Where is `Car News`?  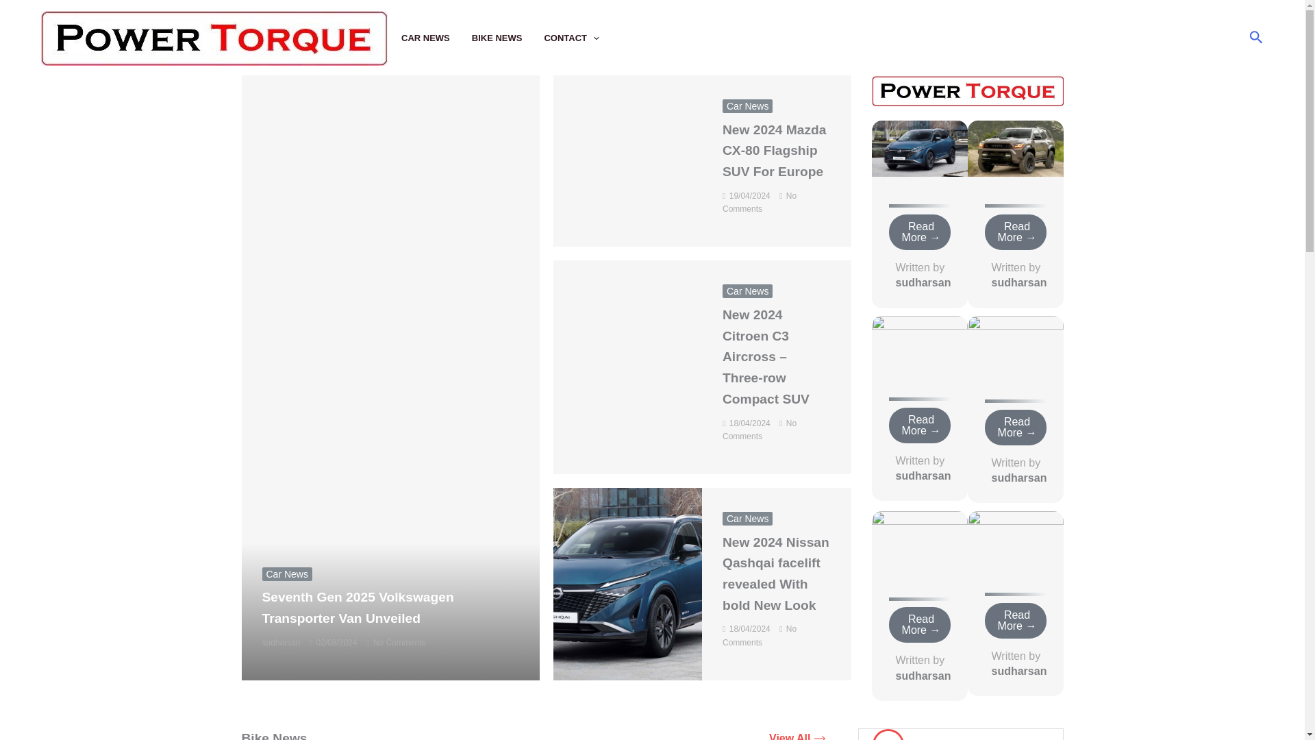 Car News is located at coordinates (747, 291).